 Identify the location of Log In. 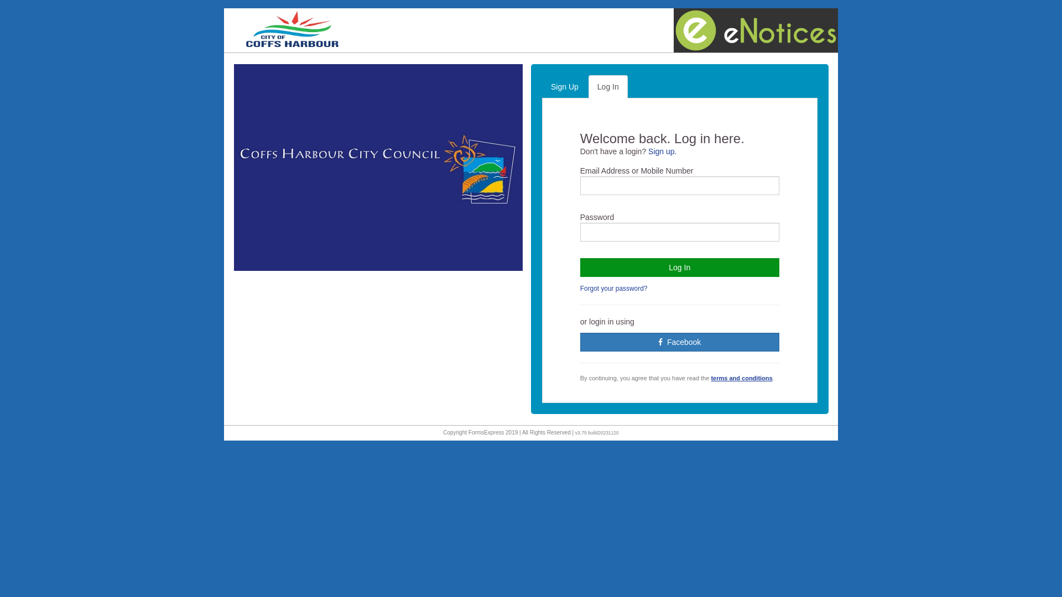
(608, 87).